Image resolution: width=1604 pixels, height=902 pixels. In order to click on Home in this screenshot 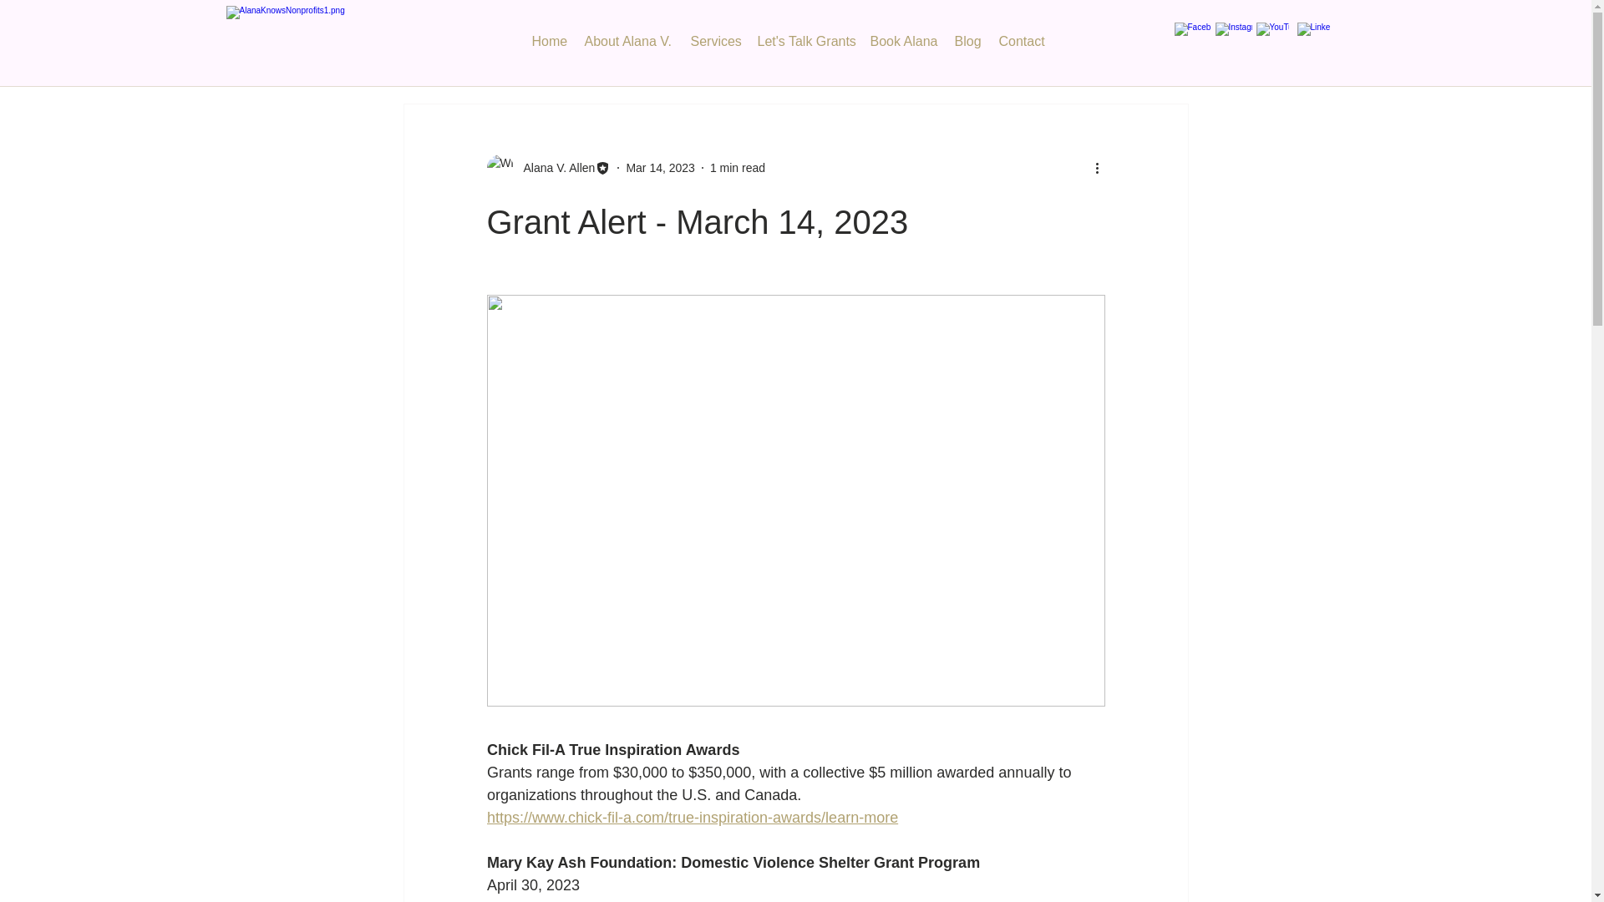, I will do `click(556, 41)`.